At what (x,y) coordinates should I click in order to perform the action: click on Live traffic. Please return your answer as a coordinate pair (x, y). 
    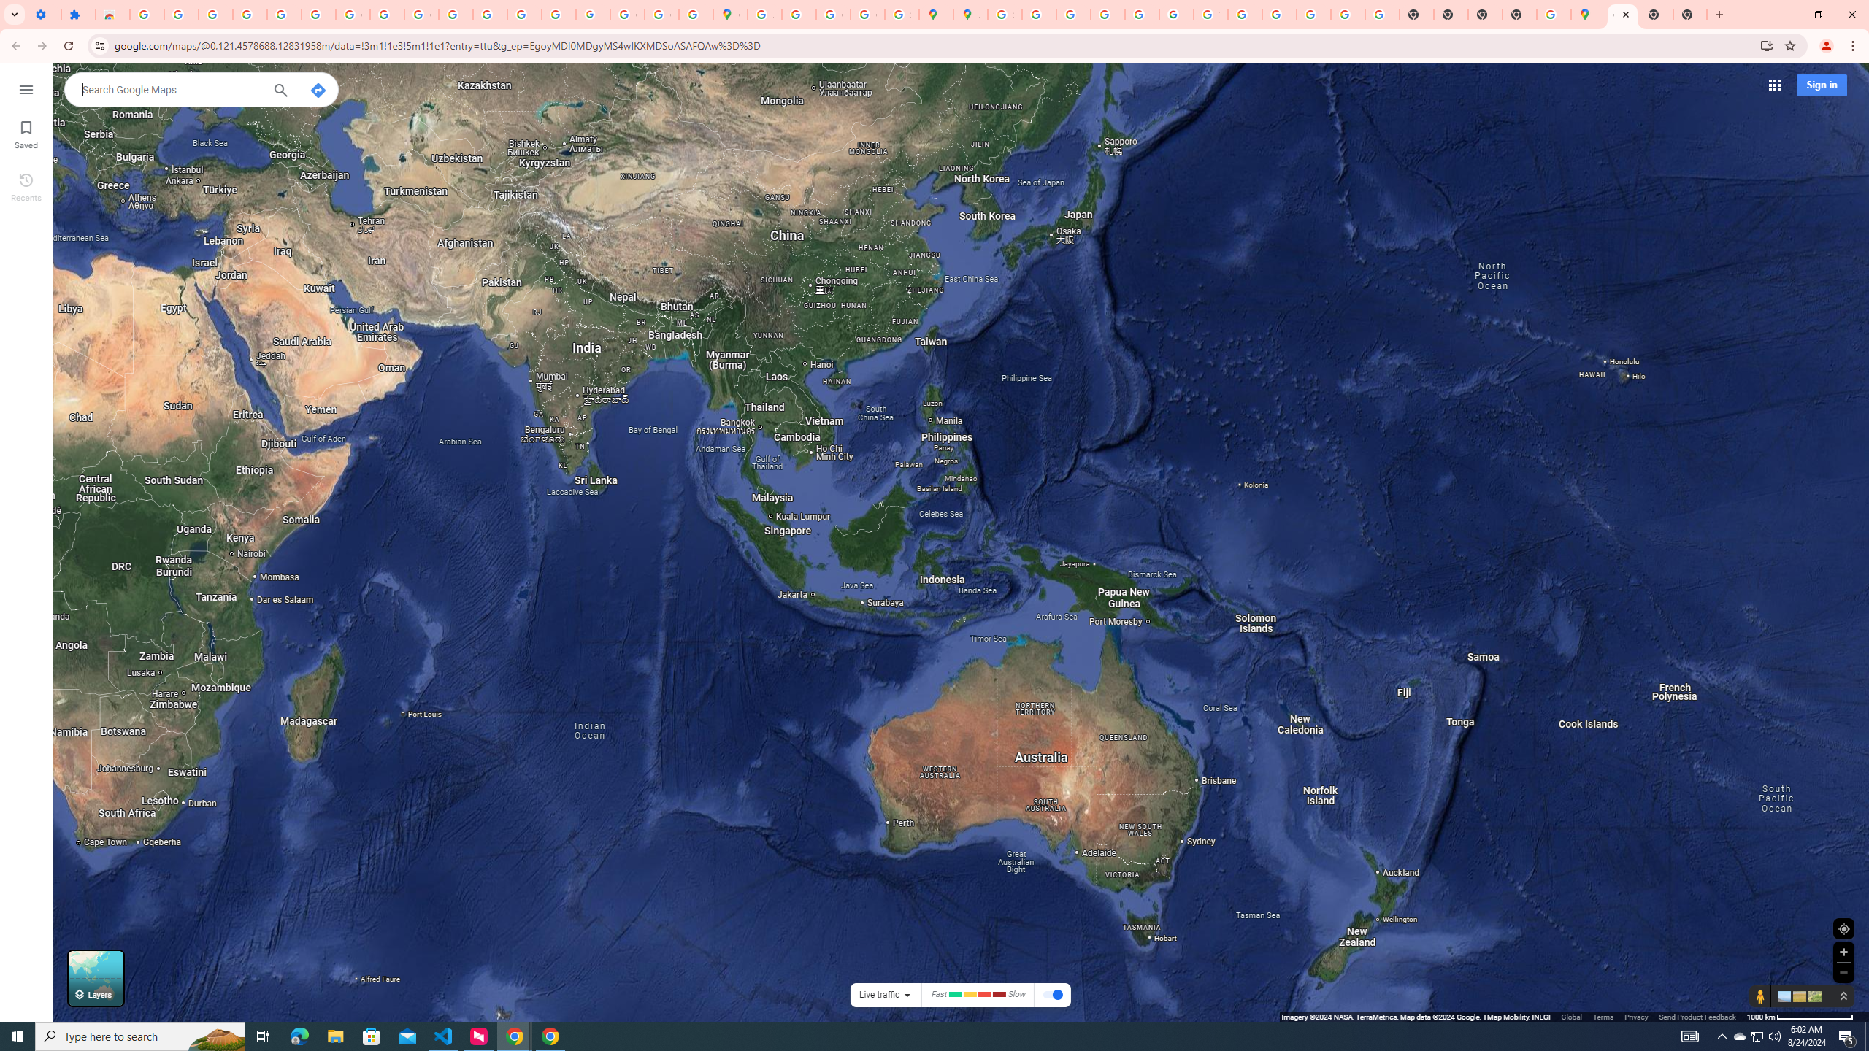
    Looking at the image, I should click on (879, 994).